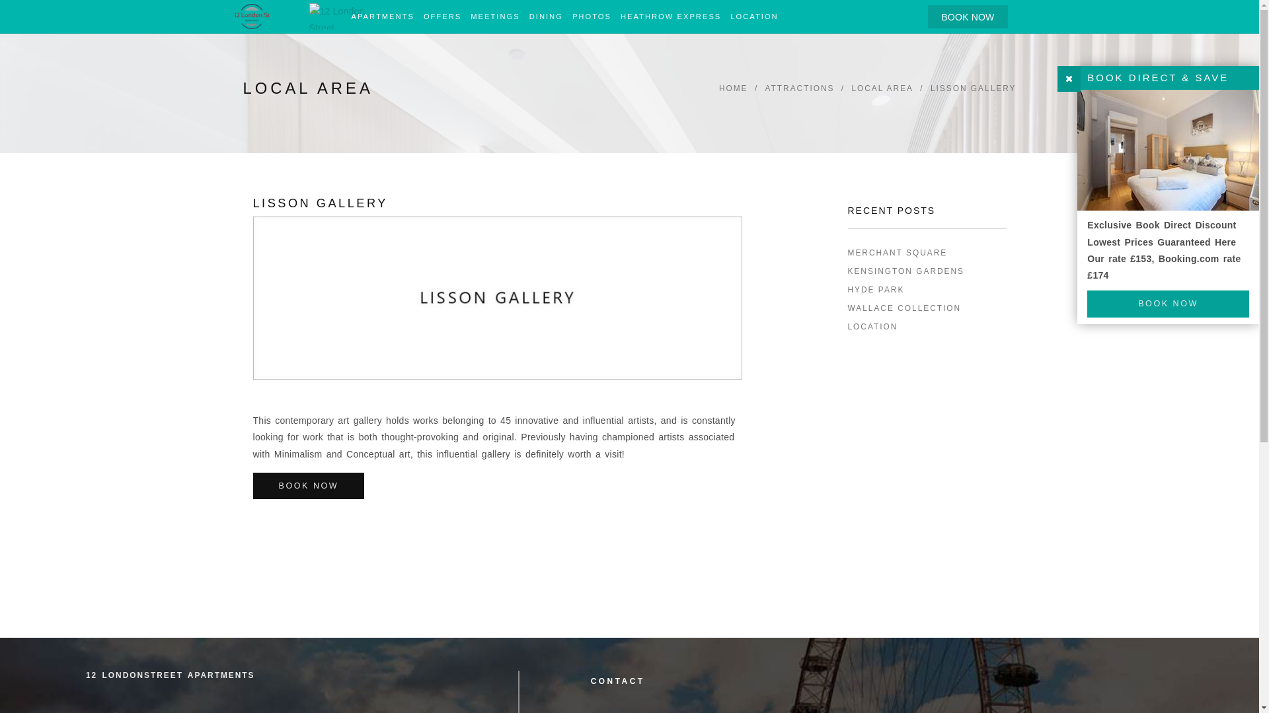 The width and height of the screenshot is (1269, 713). What do you see at coordinates (592, 17) in the screenshot?
I see `PHOTOS` at bounding box center [592, 17].